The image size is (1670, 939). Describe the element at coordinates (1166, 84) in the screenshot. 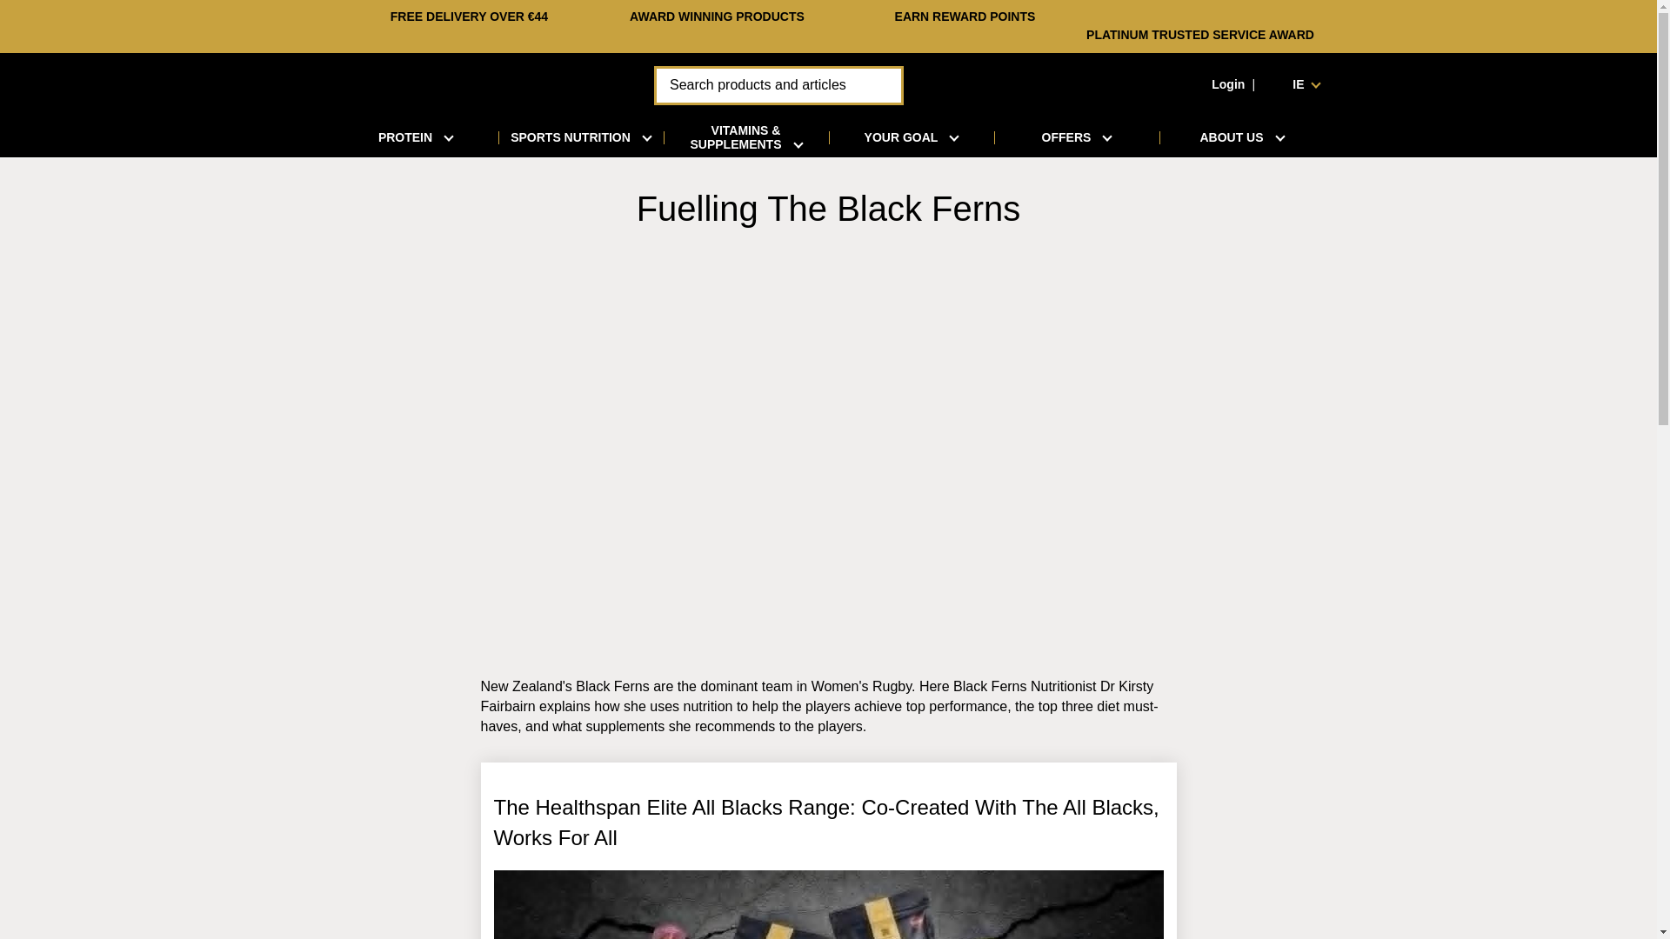

I see `Informed Sport` at that location.